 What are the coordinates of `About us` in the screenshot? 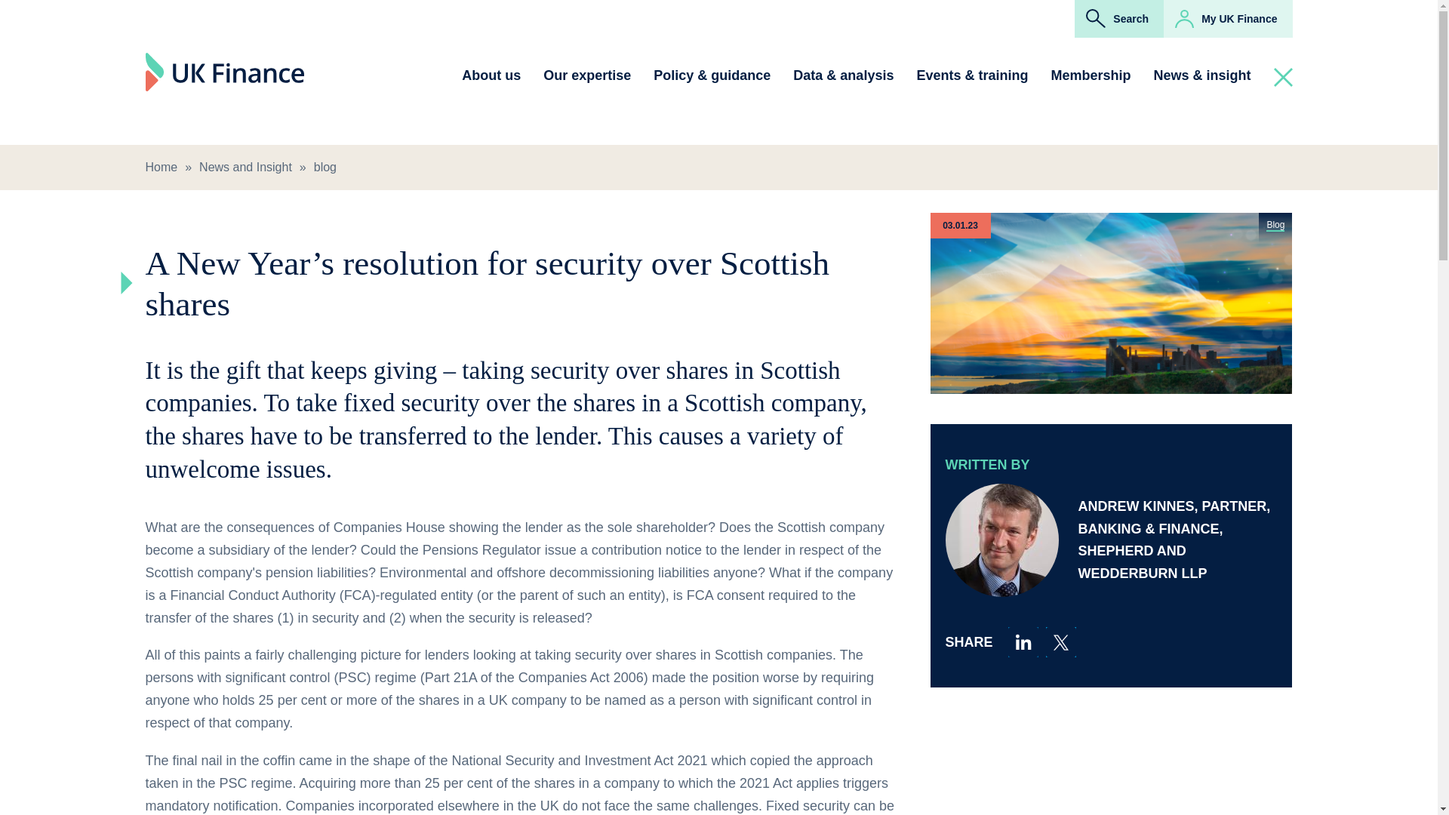 It's located at (491, 75).